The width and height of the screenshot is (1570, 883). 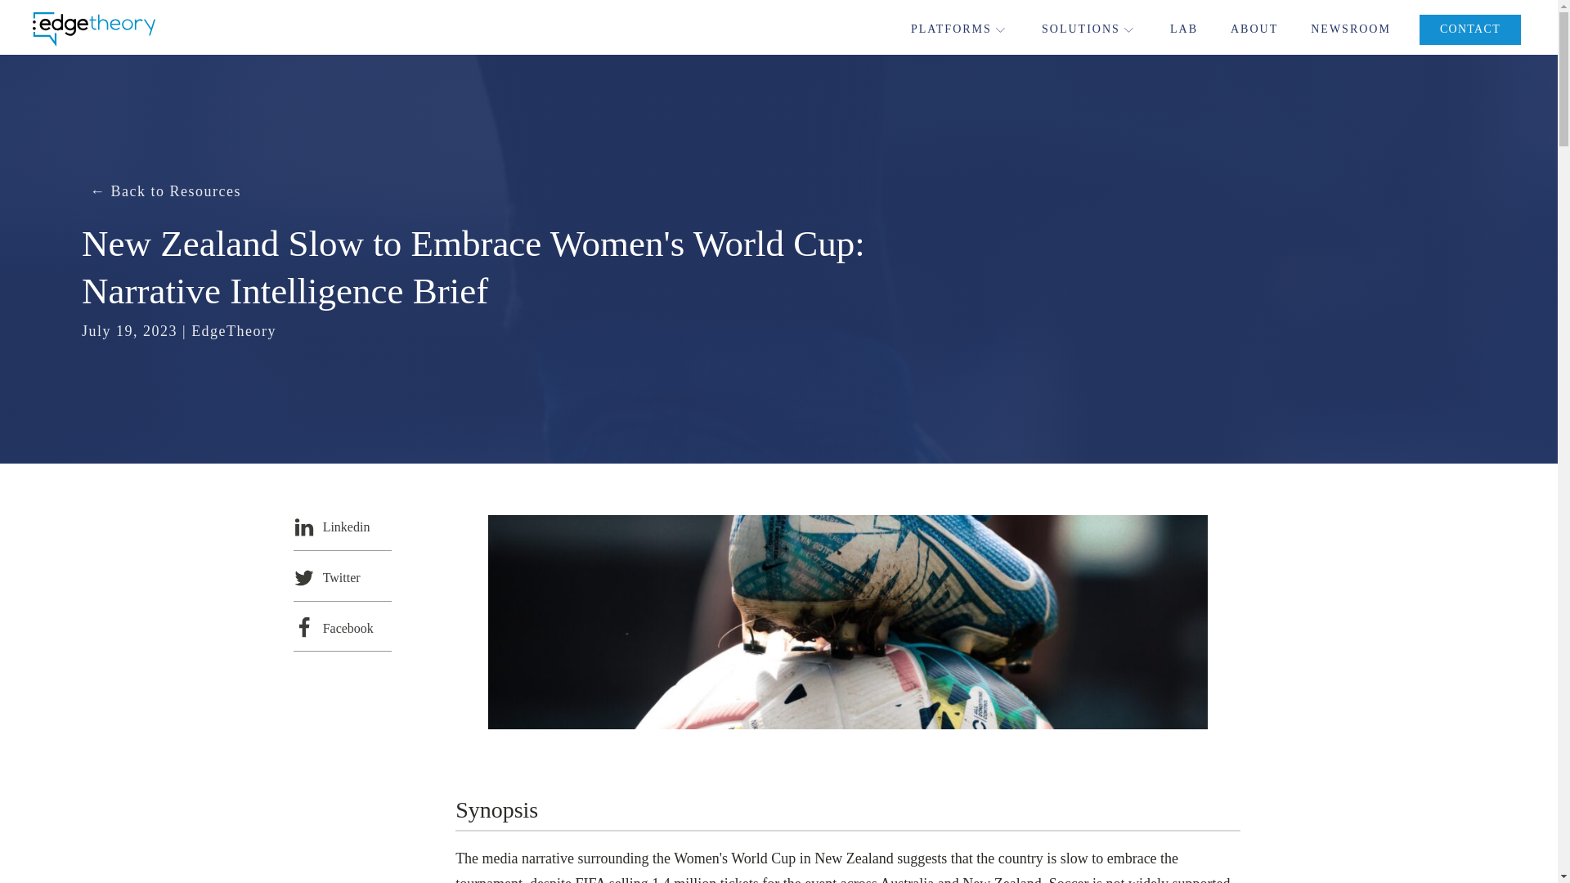 What do you see at coordinates (1254, 29) in the screenshot?
I see `ABOUT` at bounding box center [1254, 29].